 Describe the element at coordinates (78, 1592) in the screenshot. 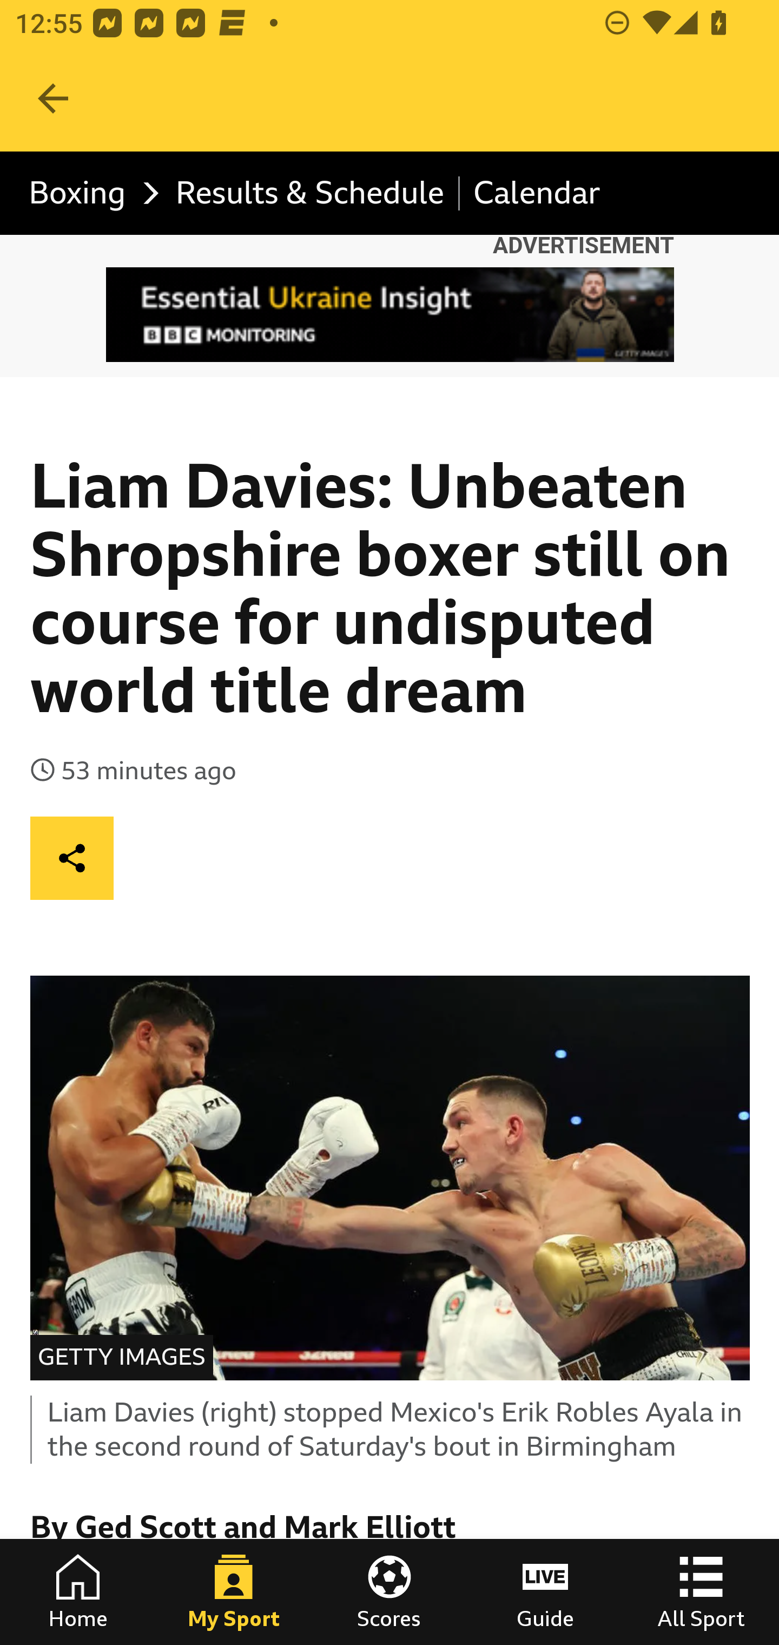

I see `Home` at that location.